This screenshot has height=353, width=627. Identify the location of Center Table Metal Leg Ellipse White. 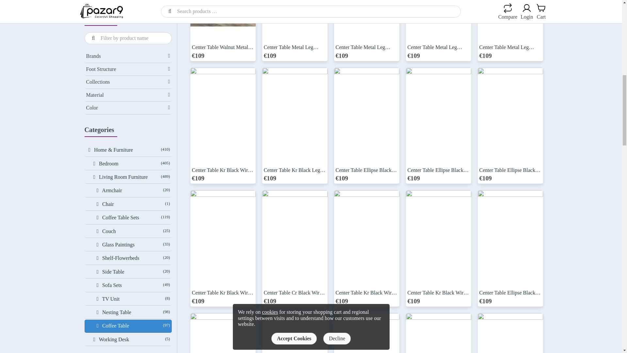
(366, 30).